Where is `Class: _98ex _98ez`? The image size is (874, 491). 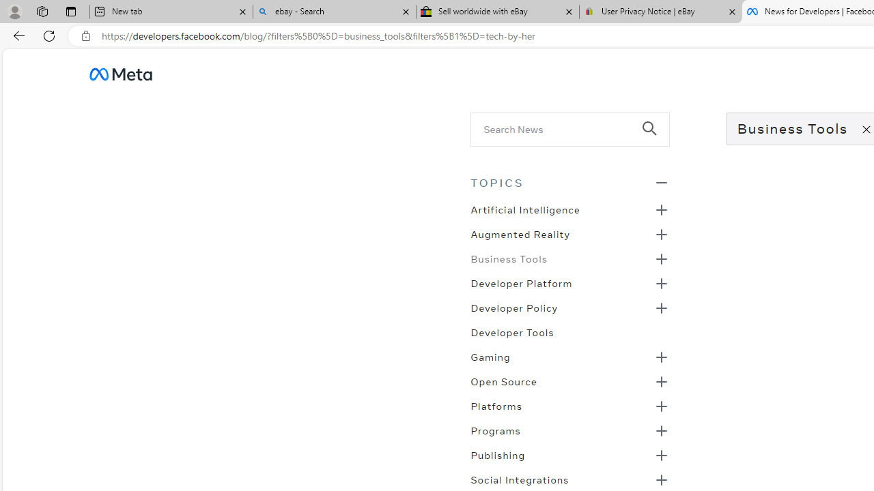 Class: _98ex _98ez is located at coordinates (569, 459).